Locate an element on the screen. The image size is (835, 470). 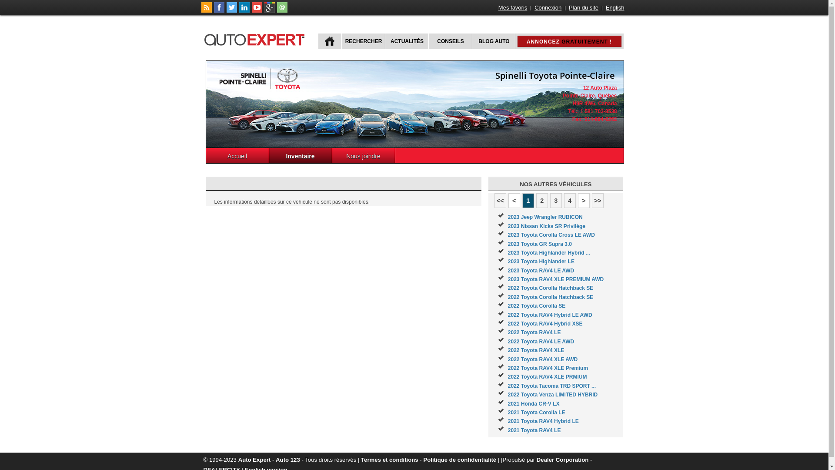
2023 Toyota RAV4 XLE PREMIUM AWD is located at coordinates (556, 279).